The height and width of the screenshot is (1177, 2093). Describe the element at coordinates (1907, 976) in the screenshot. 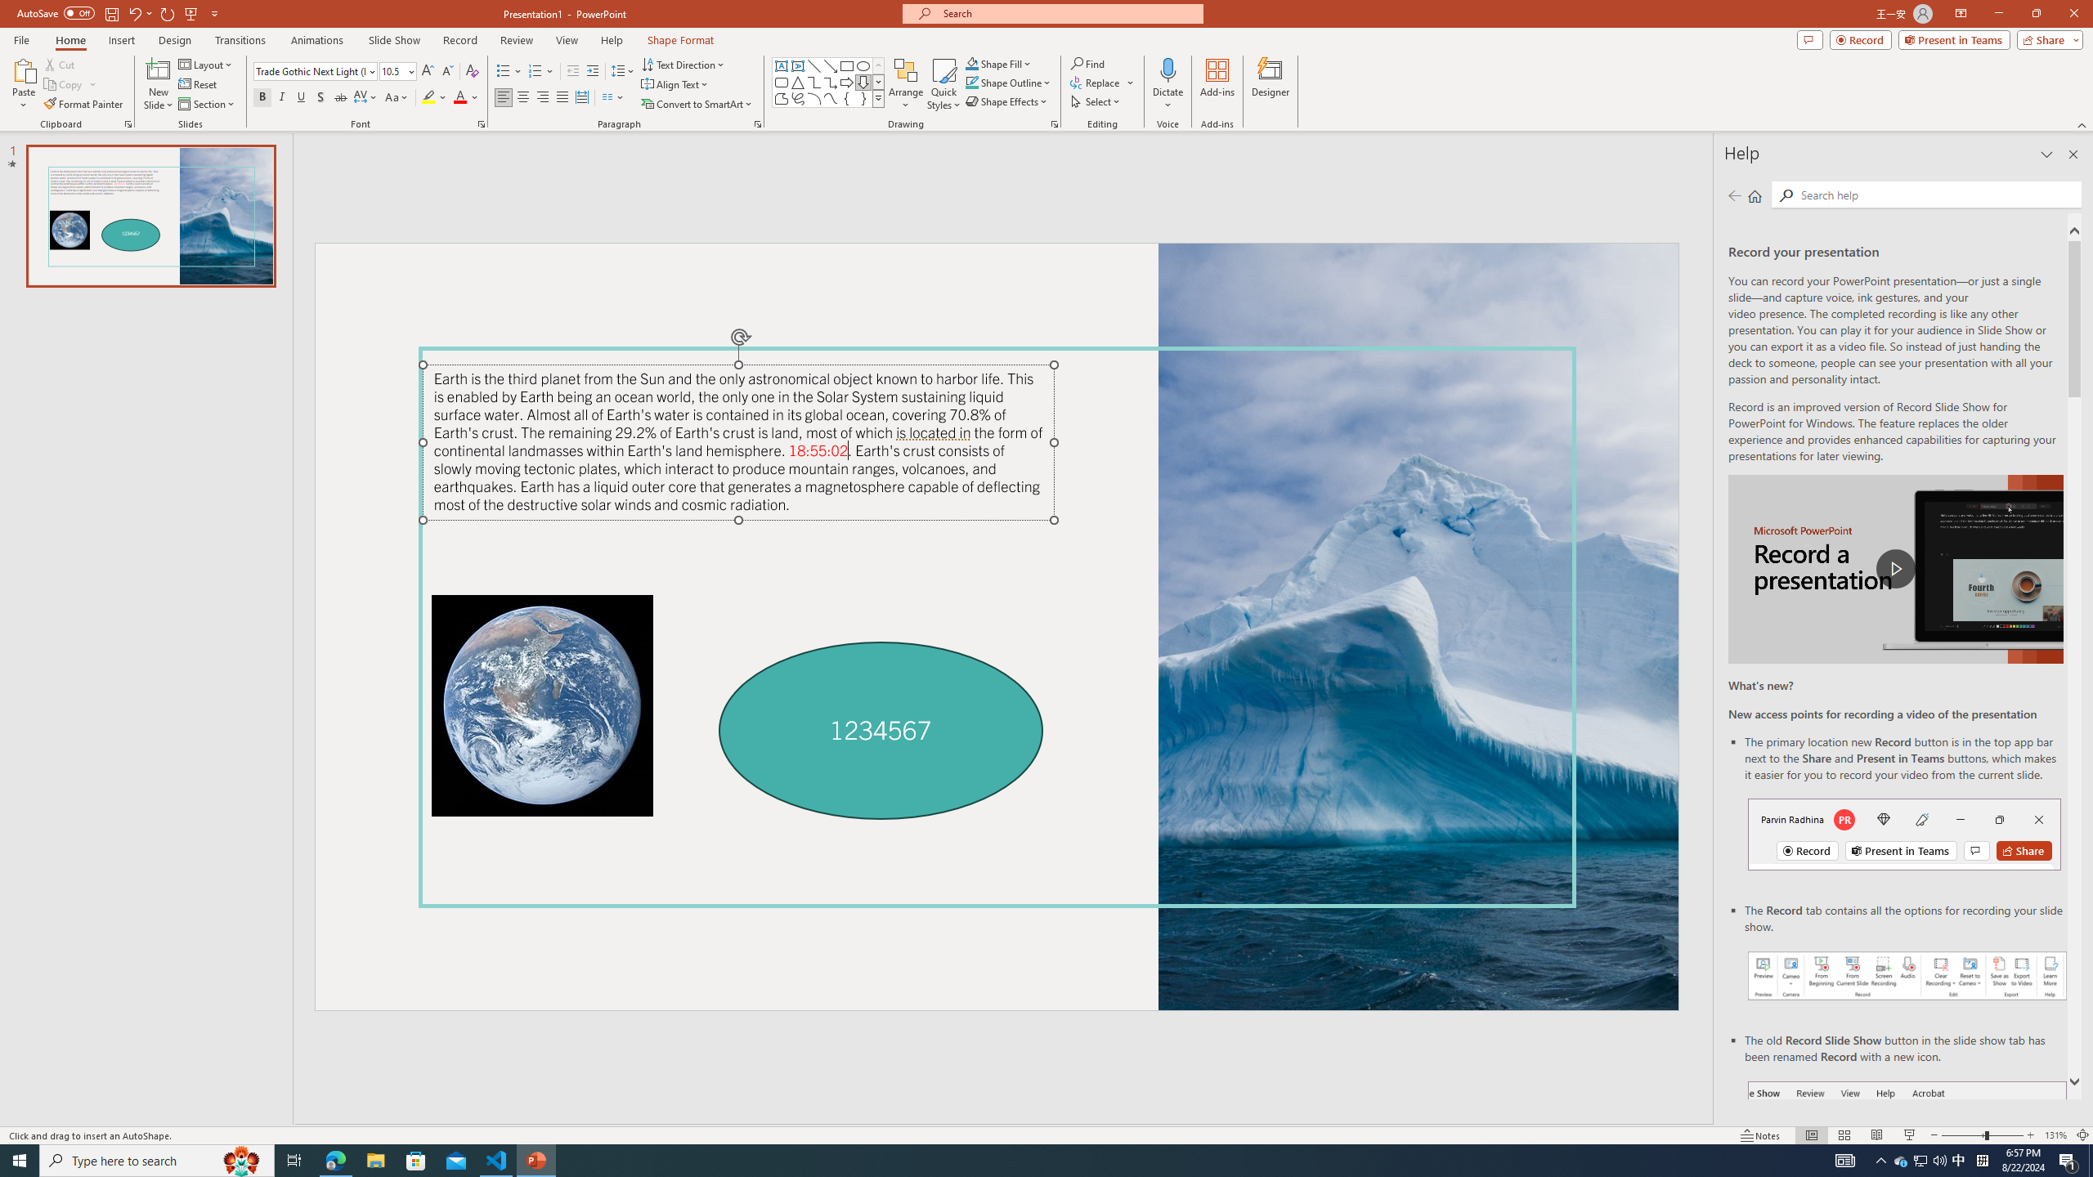

I see `Record your presentations screenshot one` at that location.